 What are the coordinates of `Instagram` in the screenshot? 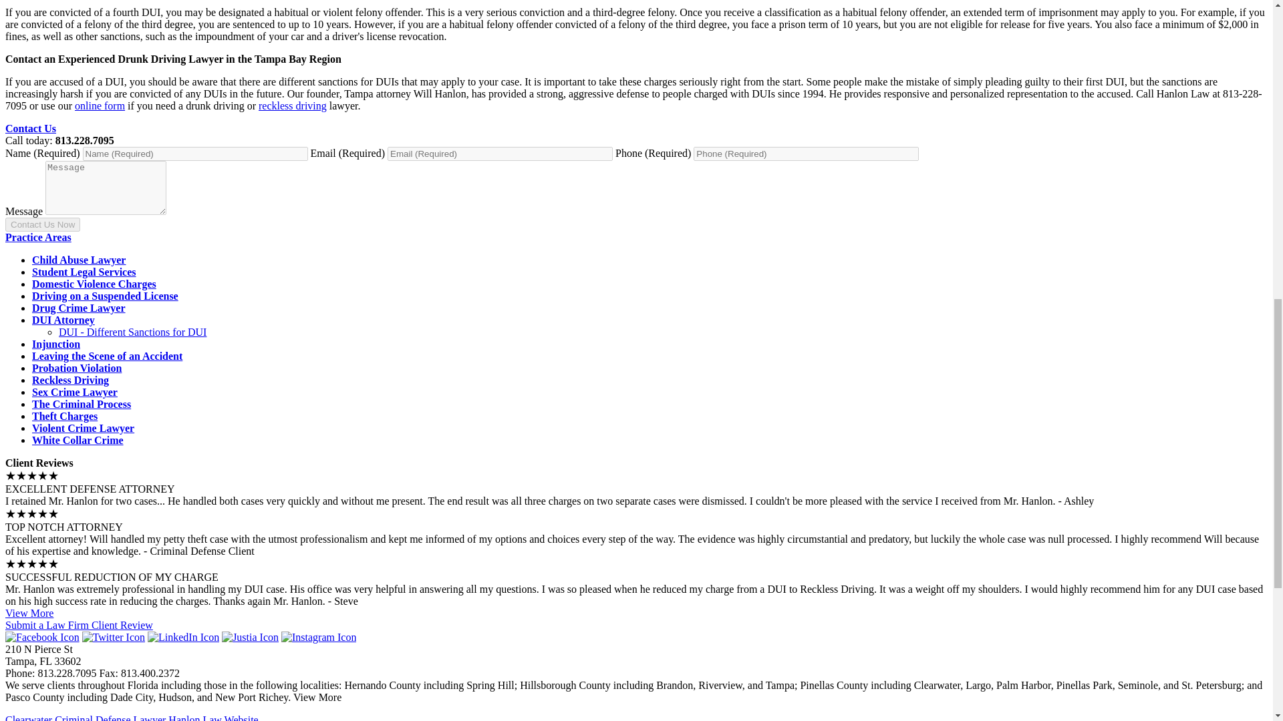 It's located at (318, 637).